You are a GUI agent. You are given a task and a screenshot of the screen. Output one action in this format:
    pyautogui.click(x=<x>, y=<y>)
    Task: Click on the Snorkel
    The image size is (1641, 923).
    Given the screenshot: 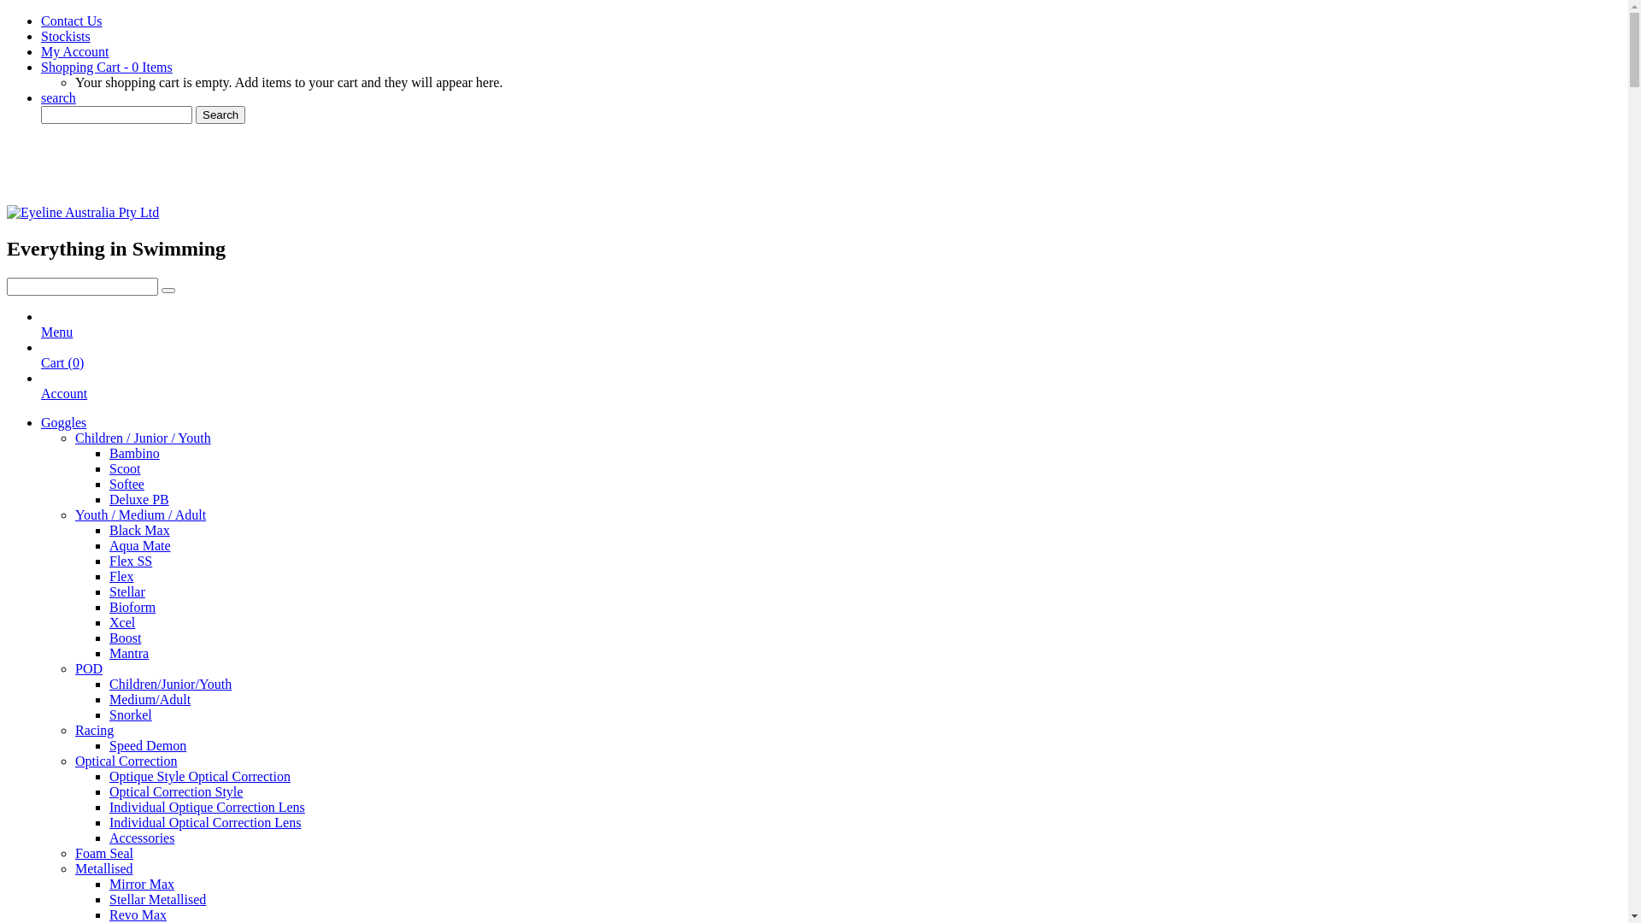 What is the action you would take?
    pyautogui.click(x=131, y=714)
    